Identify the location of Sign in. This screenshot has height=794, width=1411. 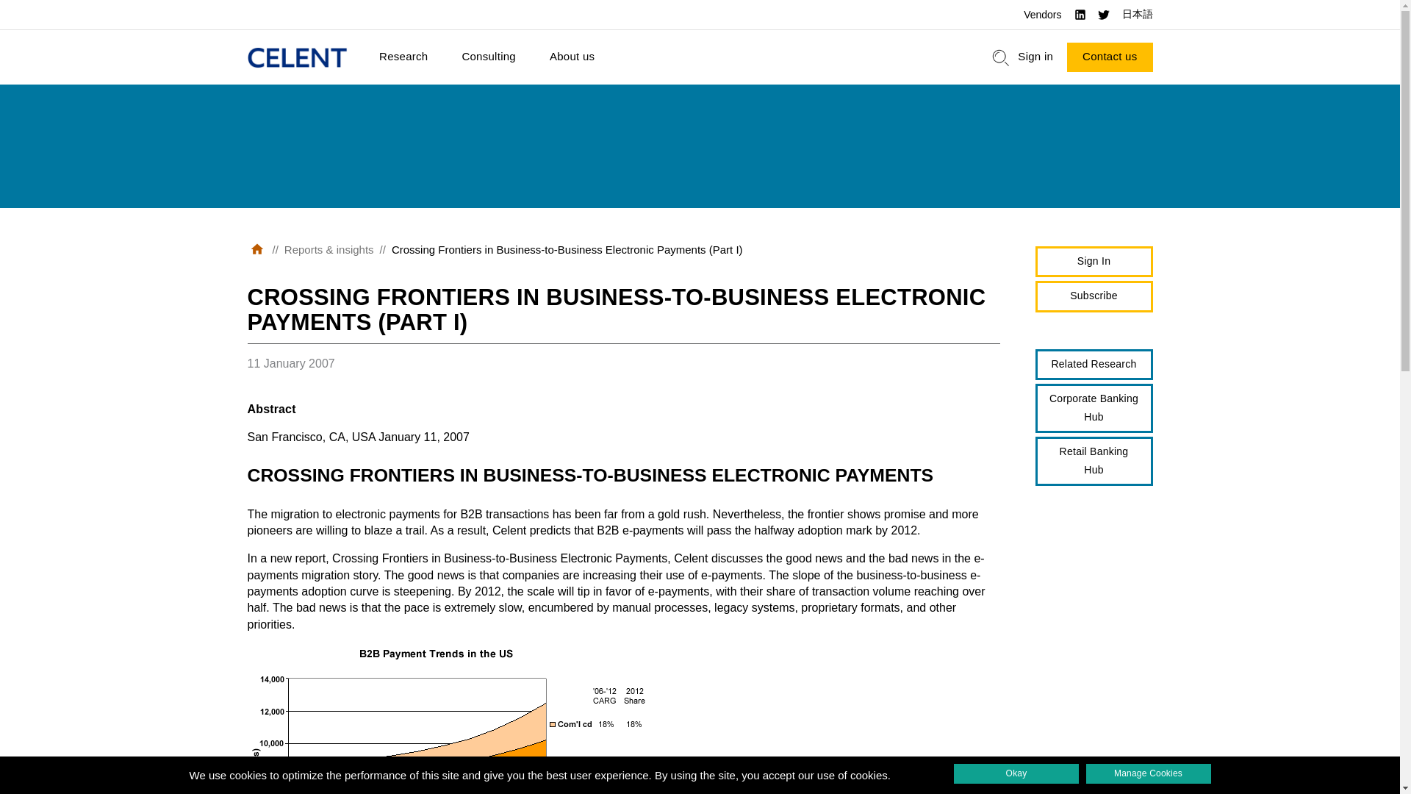
(1035, 57).